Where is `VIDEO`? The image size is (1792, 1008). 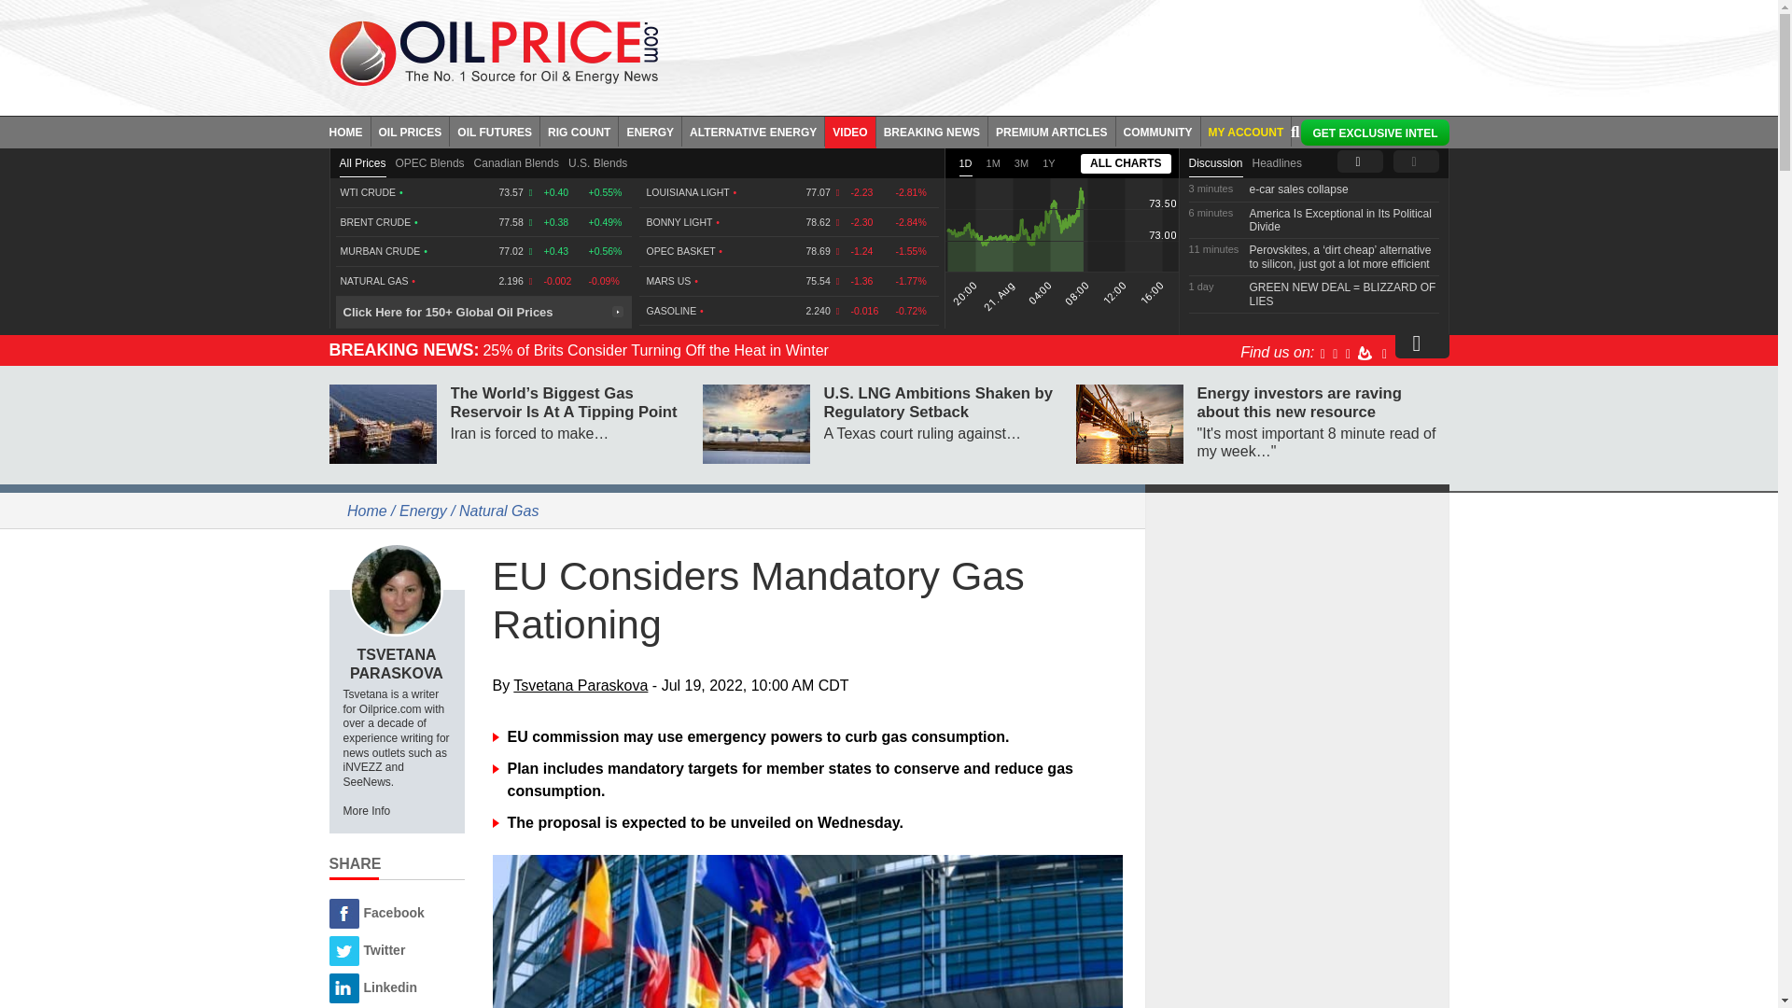 VIDEO is located at coordinates (849, 131).